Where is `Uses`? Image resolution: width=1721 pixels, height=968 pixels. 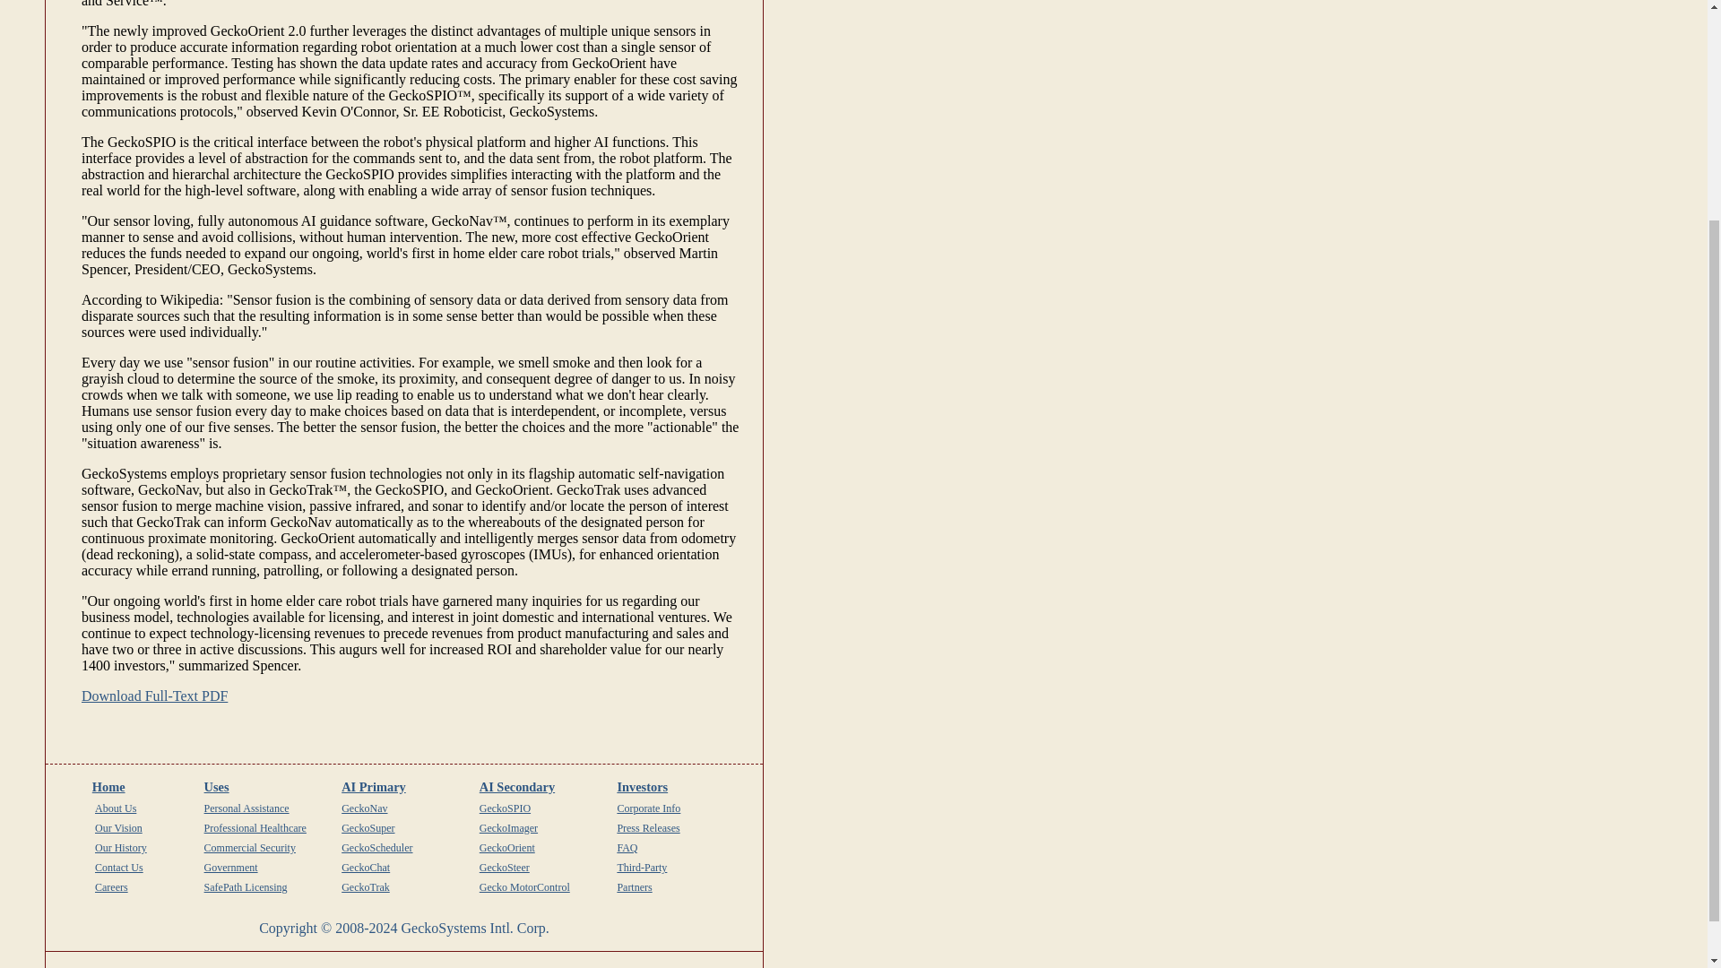
Uses is located at coordinates (217, 787).